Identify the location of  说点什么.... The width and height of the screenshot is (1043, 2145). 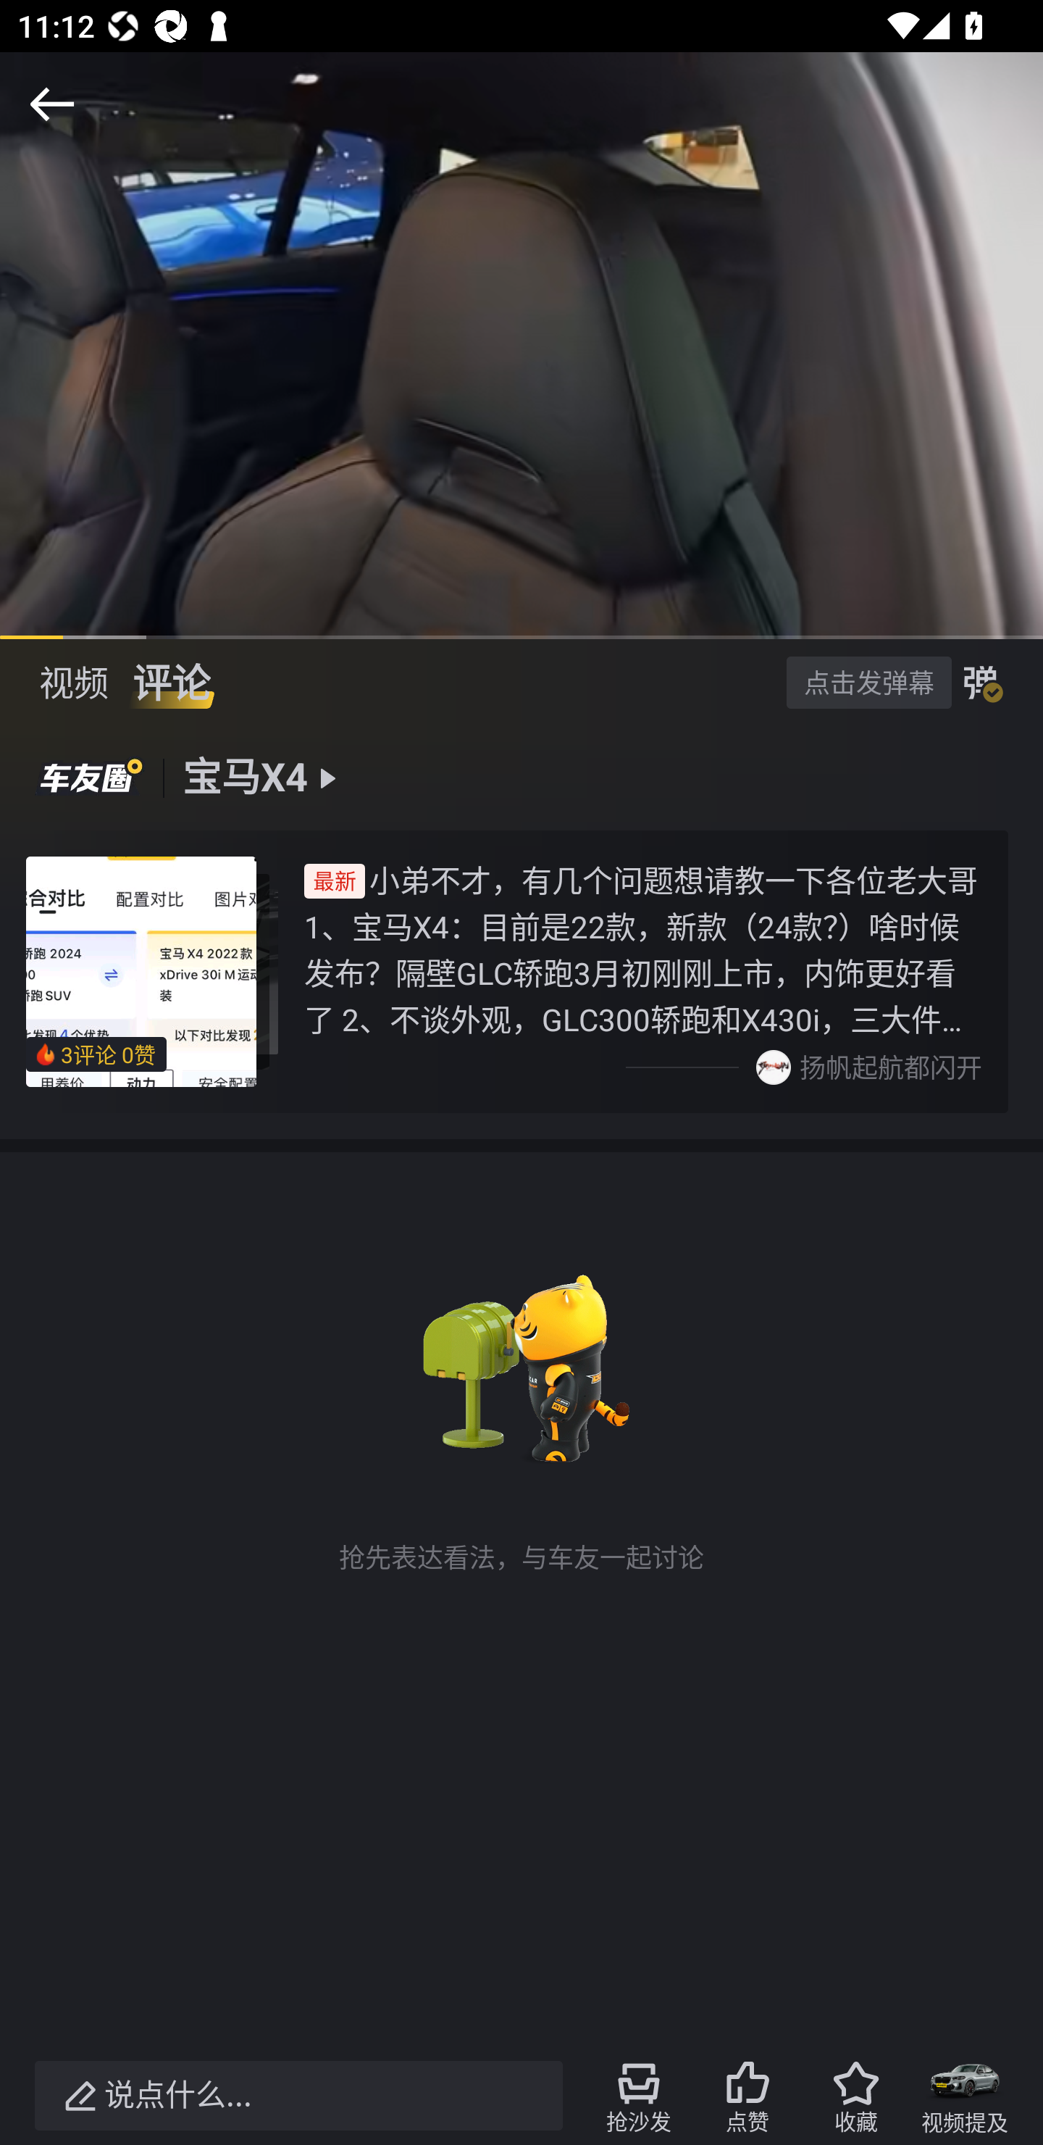
(298, 2096).